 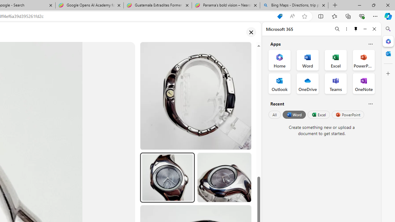 What do you see at coordinates (275, 115) in the screenshot?
I see `All` at bounding box center [275, 115].